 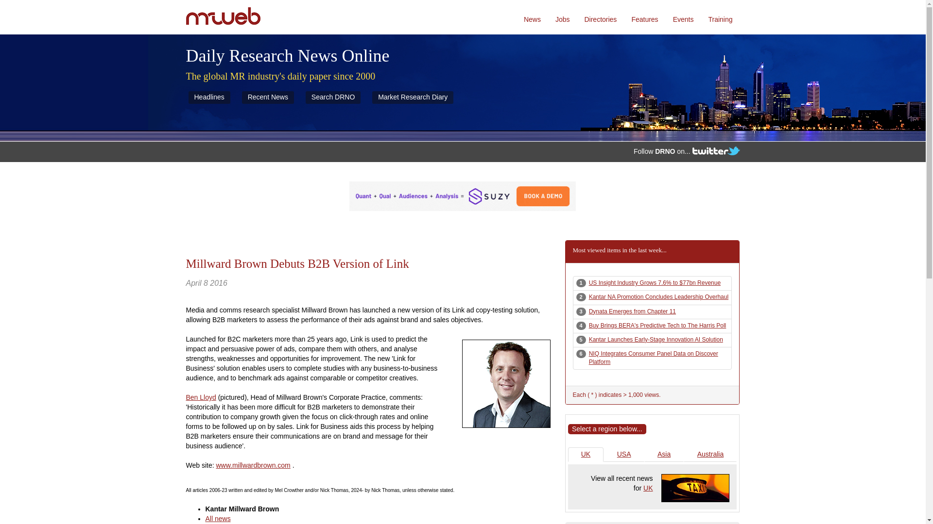 I want to click on NIQ Integrates Consumer Panel Data on Discover Platform, so click(x=653, y=358).